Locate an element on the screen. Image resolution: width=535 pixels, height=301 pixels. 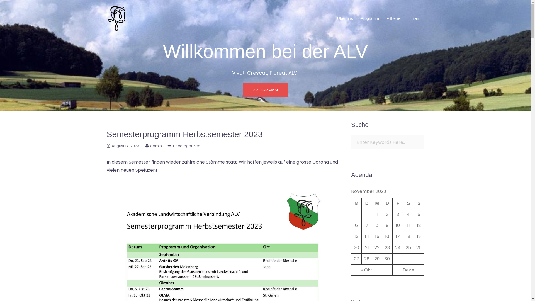
Programm is located at coordinates (370, 18).